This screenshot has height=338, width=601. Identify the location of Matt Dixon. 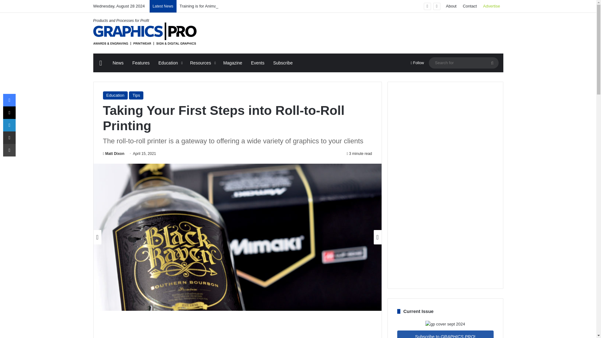
(113, 153).